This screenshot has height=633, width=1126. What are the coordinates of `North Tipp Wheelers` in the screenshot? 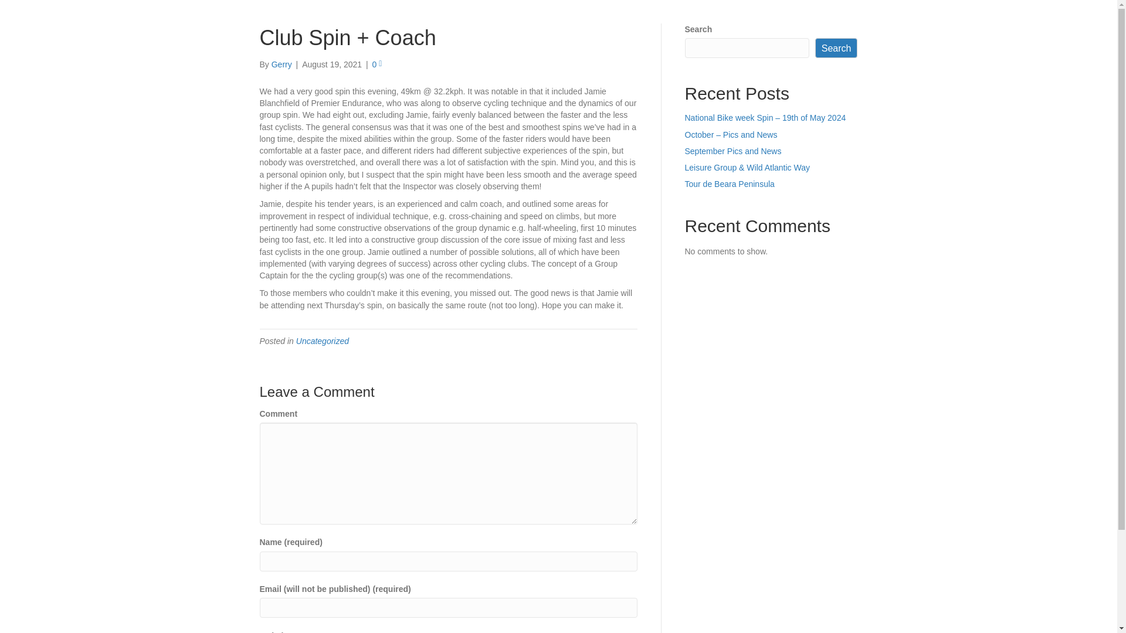 It's located at (354, 19).